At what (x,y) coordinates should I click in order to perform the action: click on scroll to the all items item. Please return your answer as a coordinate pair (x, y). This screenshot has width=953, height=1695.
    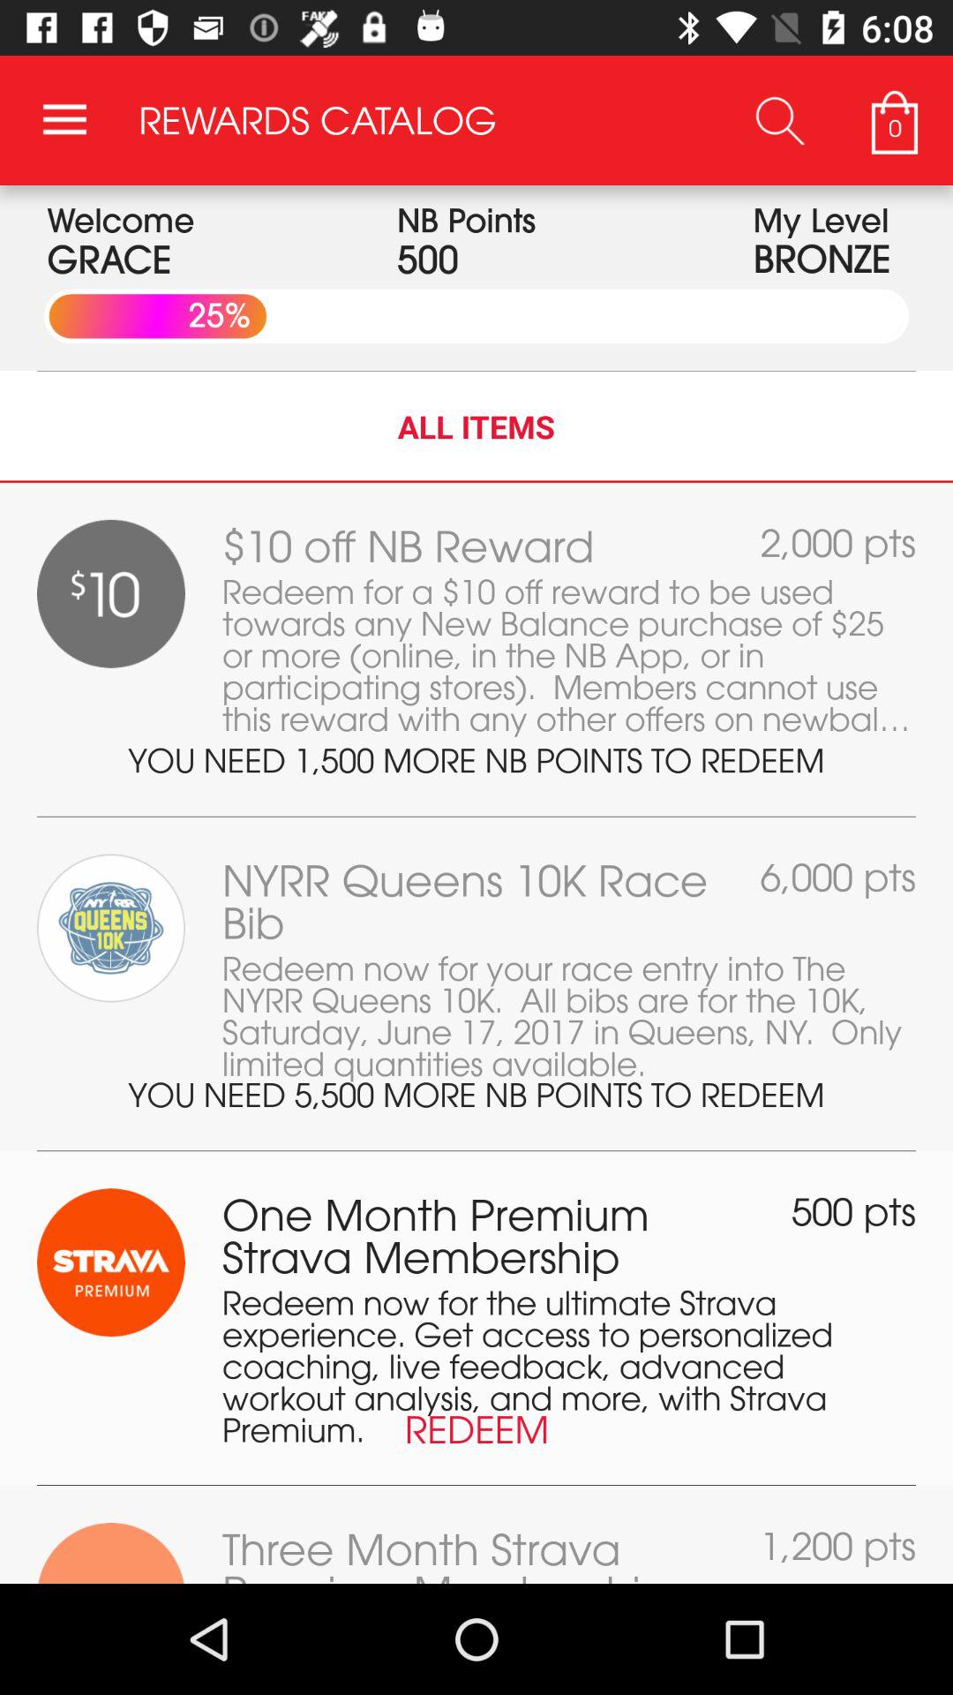
    Looking at the image, I should click on (476, 426).